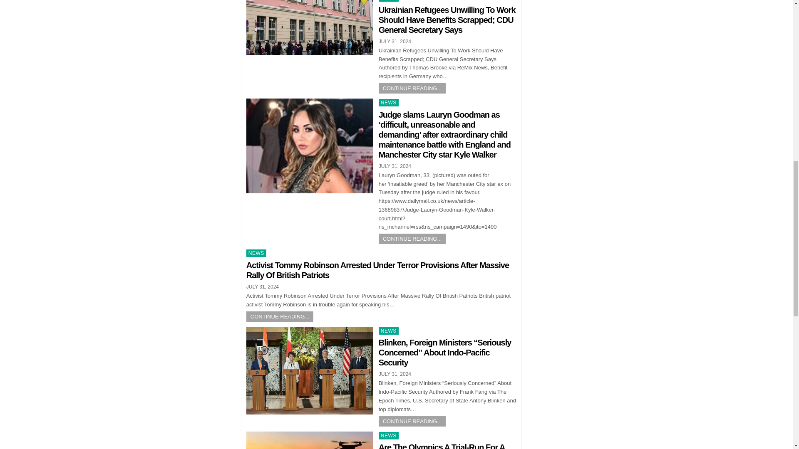  What do you see at coordinates (389, 1) in the screenshot?
I see `NEWS` at bounding box center [389, 1].